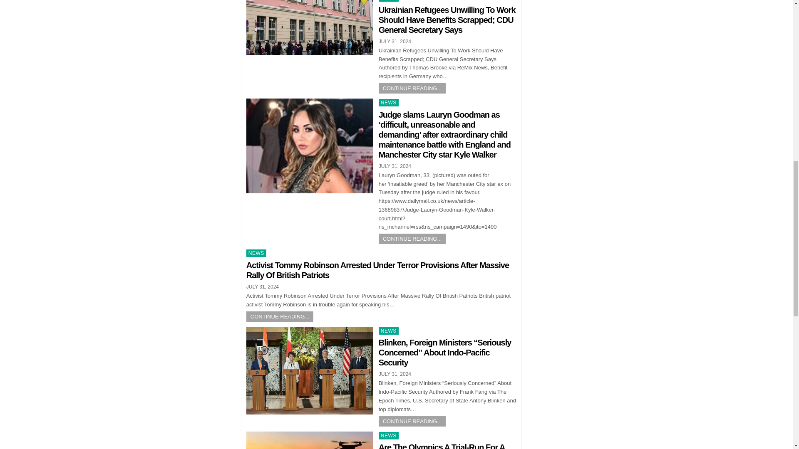  What do you see at coordinates (389, 1) in the screenshot?
I see `NEWS` at bounding box center [389, 1].